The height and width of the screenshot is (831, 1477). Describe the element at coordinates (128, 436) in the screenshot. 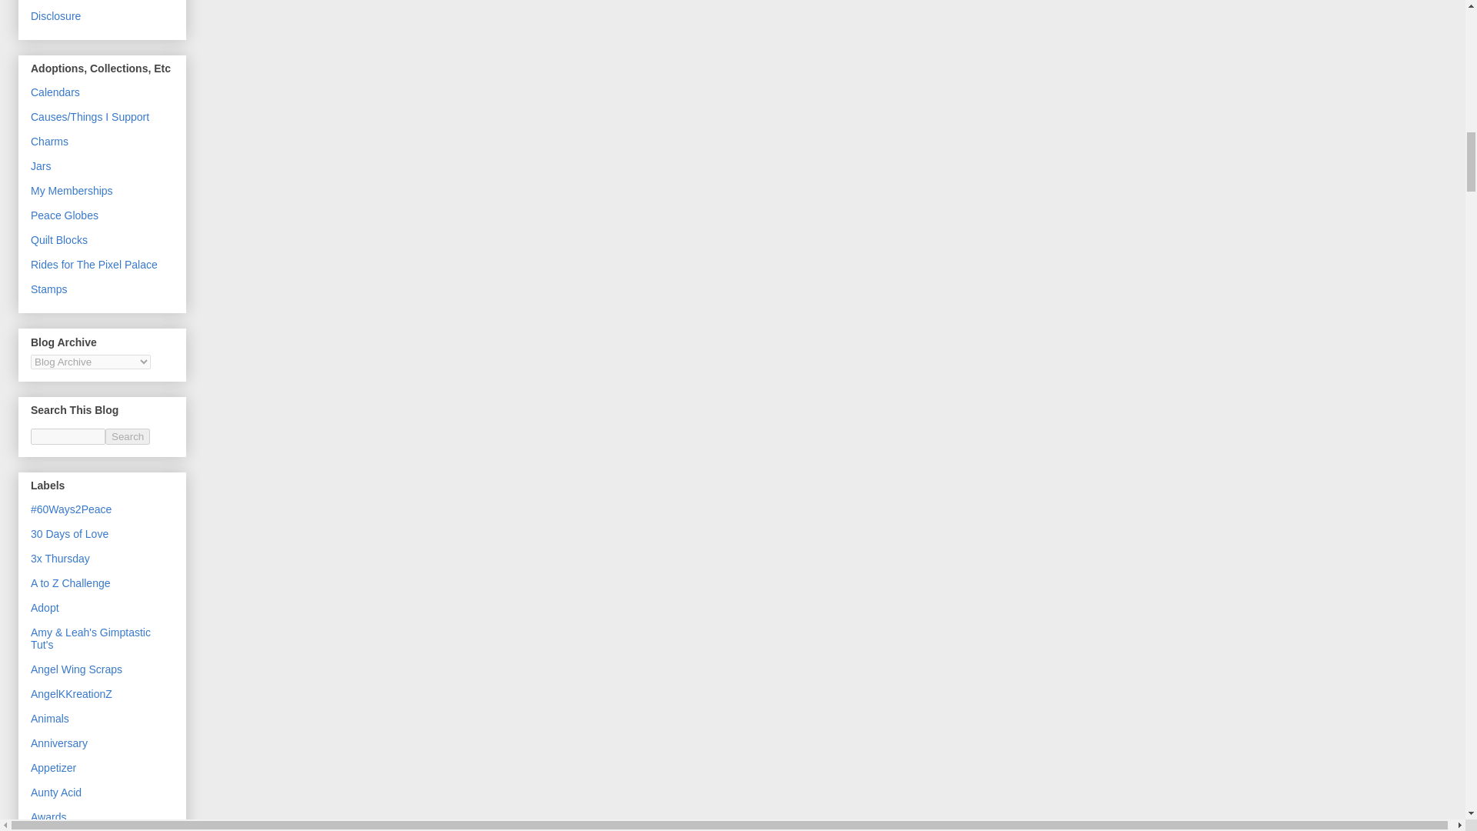

I see `search` at that location.